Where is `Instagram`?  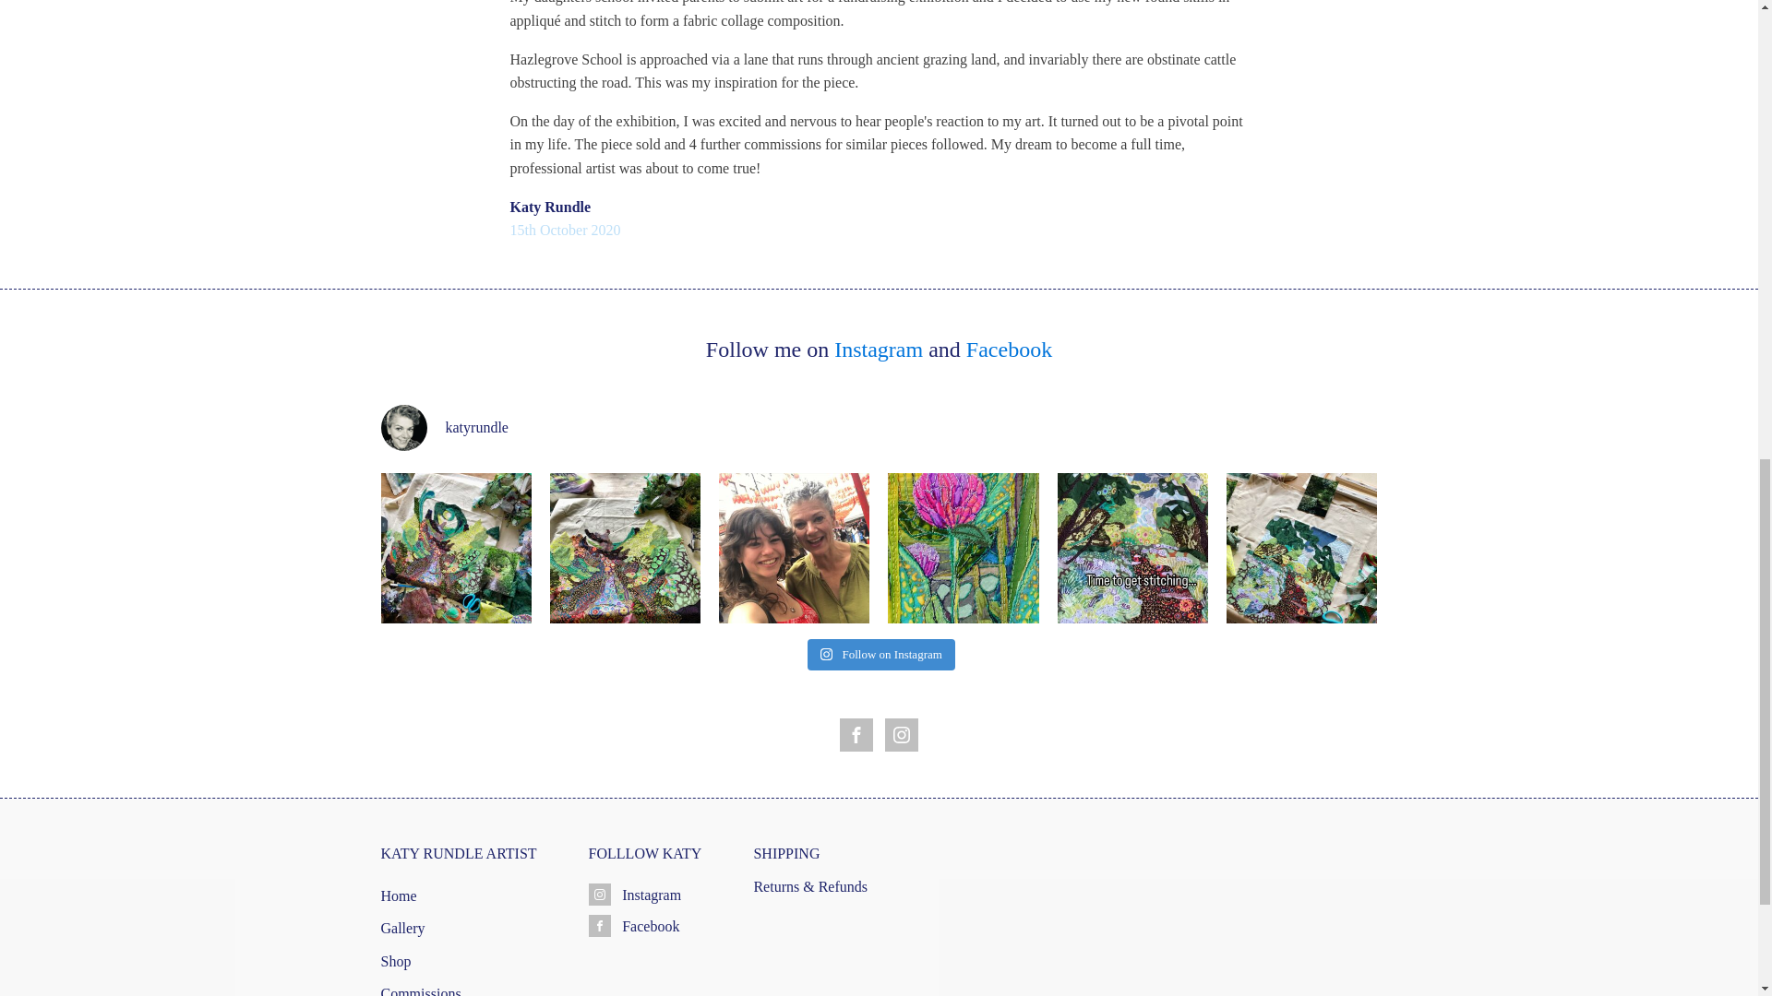 Instagram is located at coordinates (651, 895).